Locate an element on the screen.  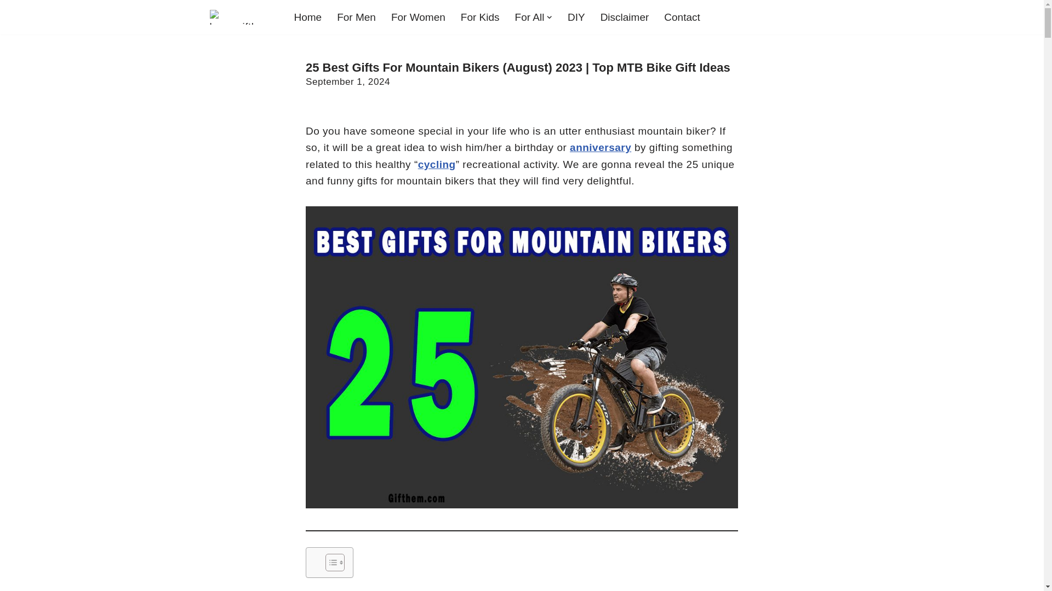
Home is located at coordinates (307, 18).